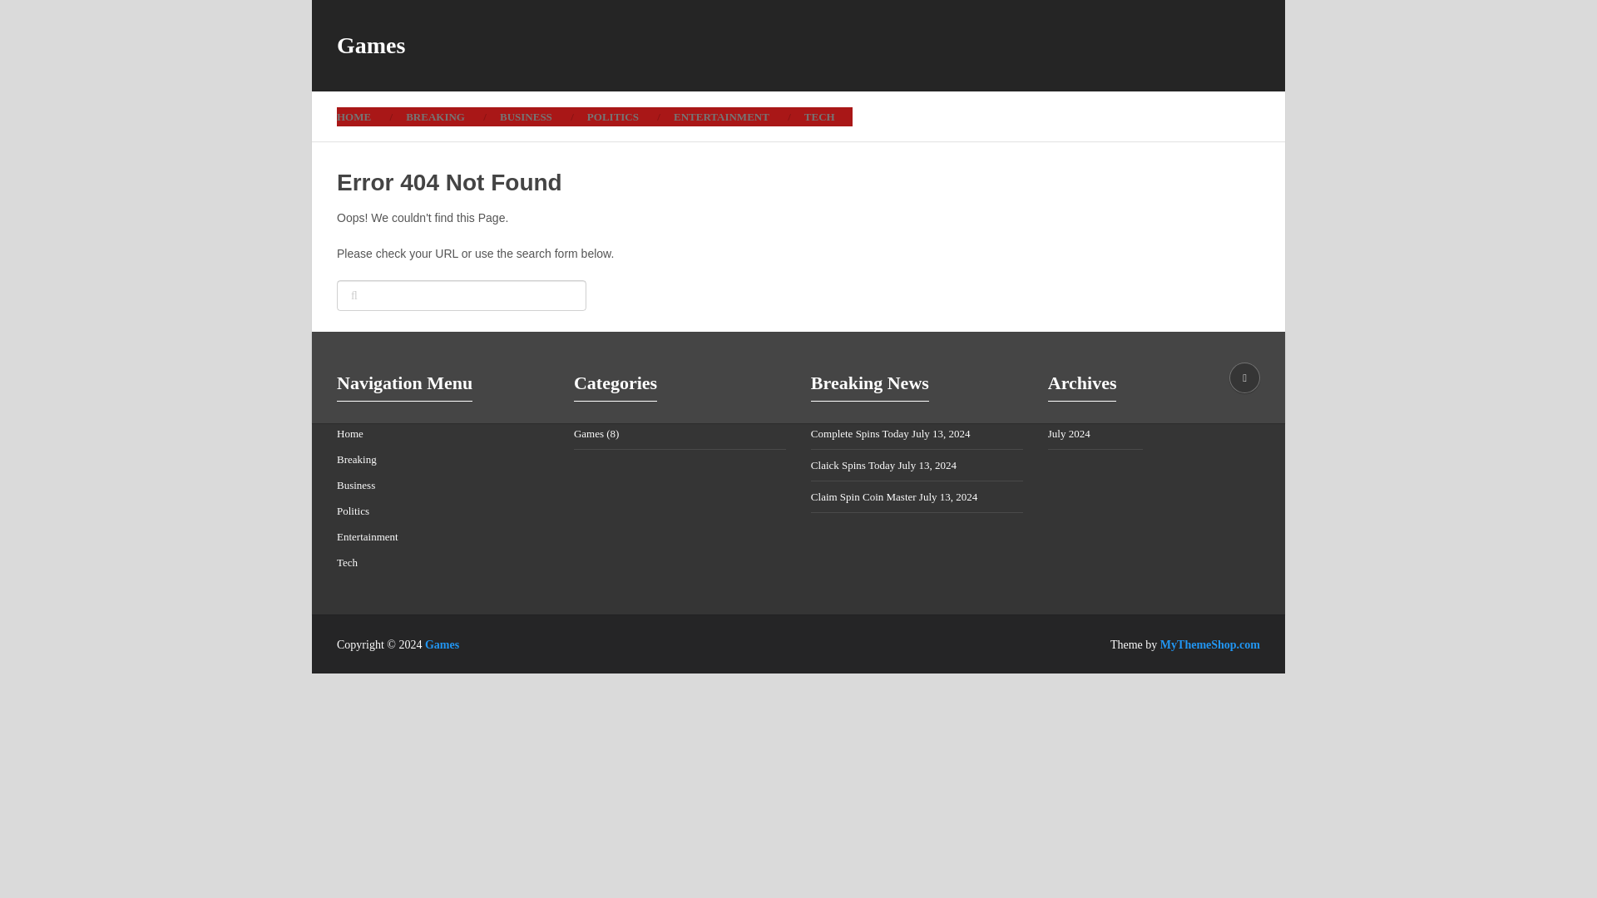  What do you see at coordinates (353, 511) in the screenshot?
I see `Politics` at bounding box center [353, 511].